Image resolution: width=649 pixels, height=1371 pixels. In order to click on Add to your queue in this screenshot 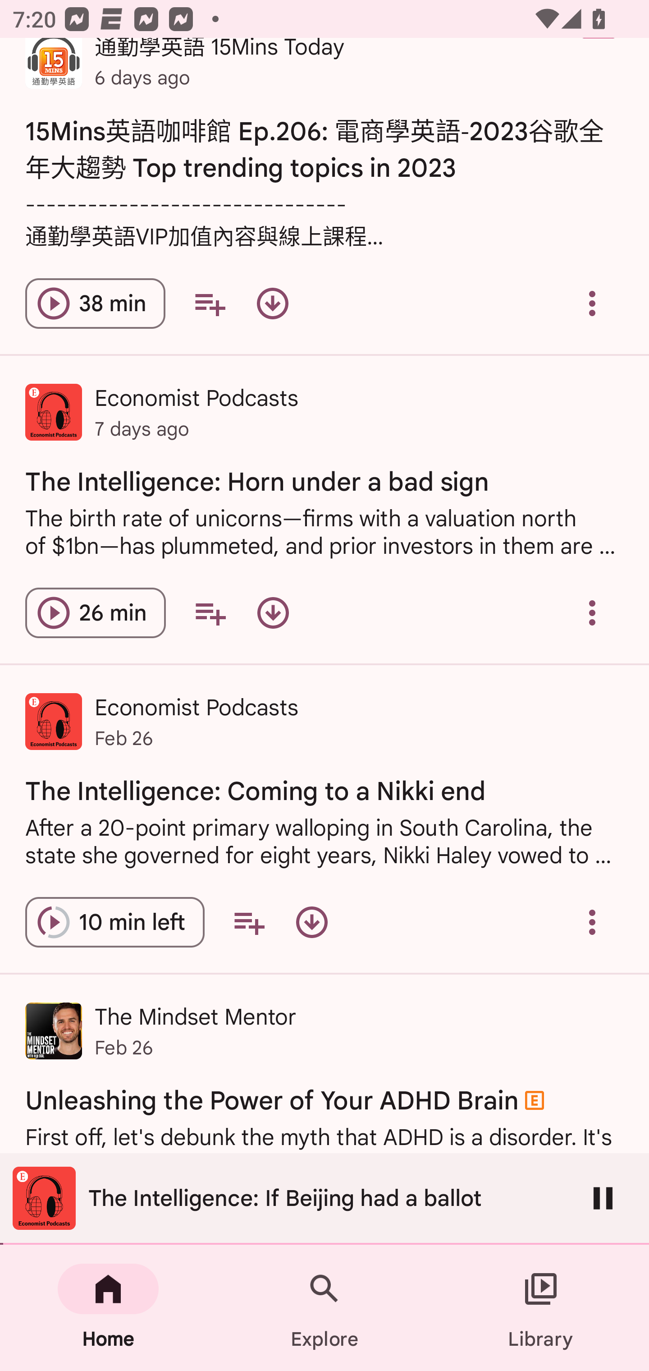, I will do `click(249, 922)`.